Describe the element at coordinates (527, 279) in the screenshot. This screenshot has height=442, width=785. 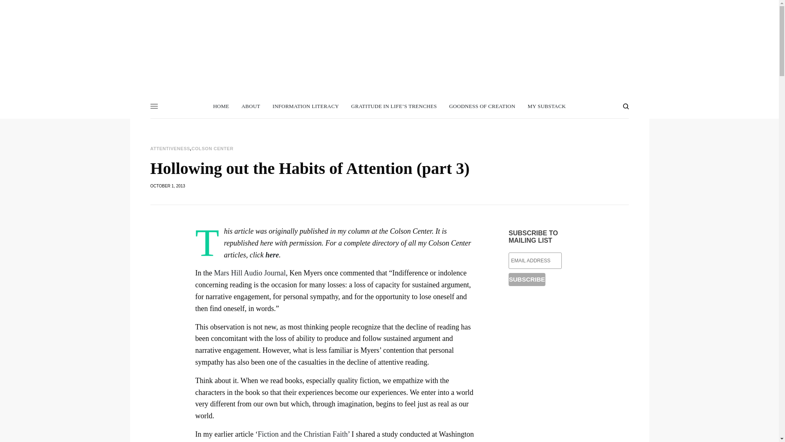
I see `Subscribe` at that location.